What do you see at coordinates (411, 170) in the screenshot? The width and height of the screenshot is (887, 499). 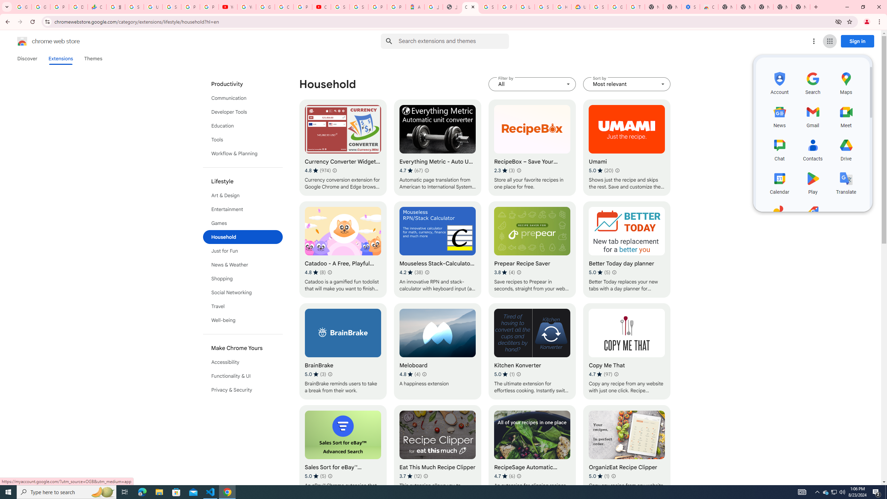 I see `Average rating 4.7 out of 5 stars. 67 ratings.` at bounding box center [411, 170].